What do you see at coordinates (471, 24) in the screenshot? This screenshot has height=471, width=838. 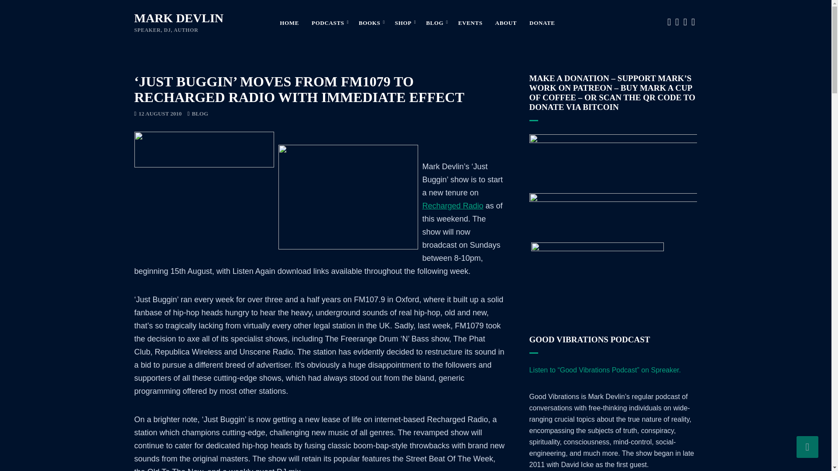 I see `EVENTS` at bounding box center [471, 24].